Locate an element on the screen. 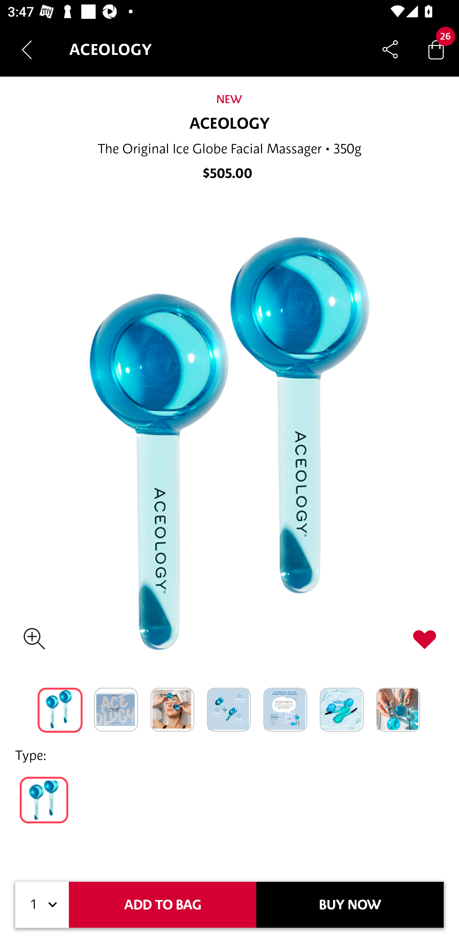 Image resolution: width=459 pixels, height=945 pixels. Share is located at coordinates (390, 49).